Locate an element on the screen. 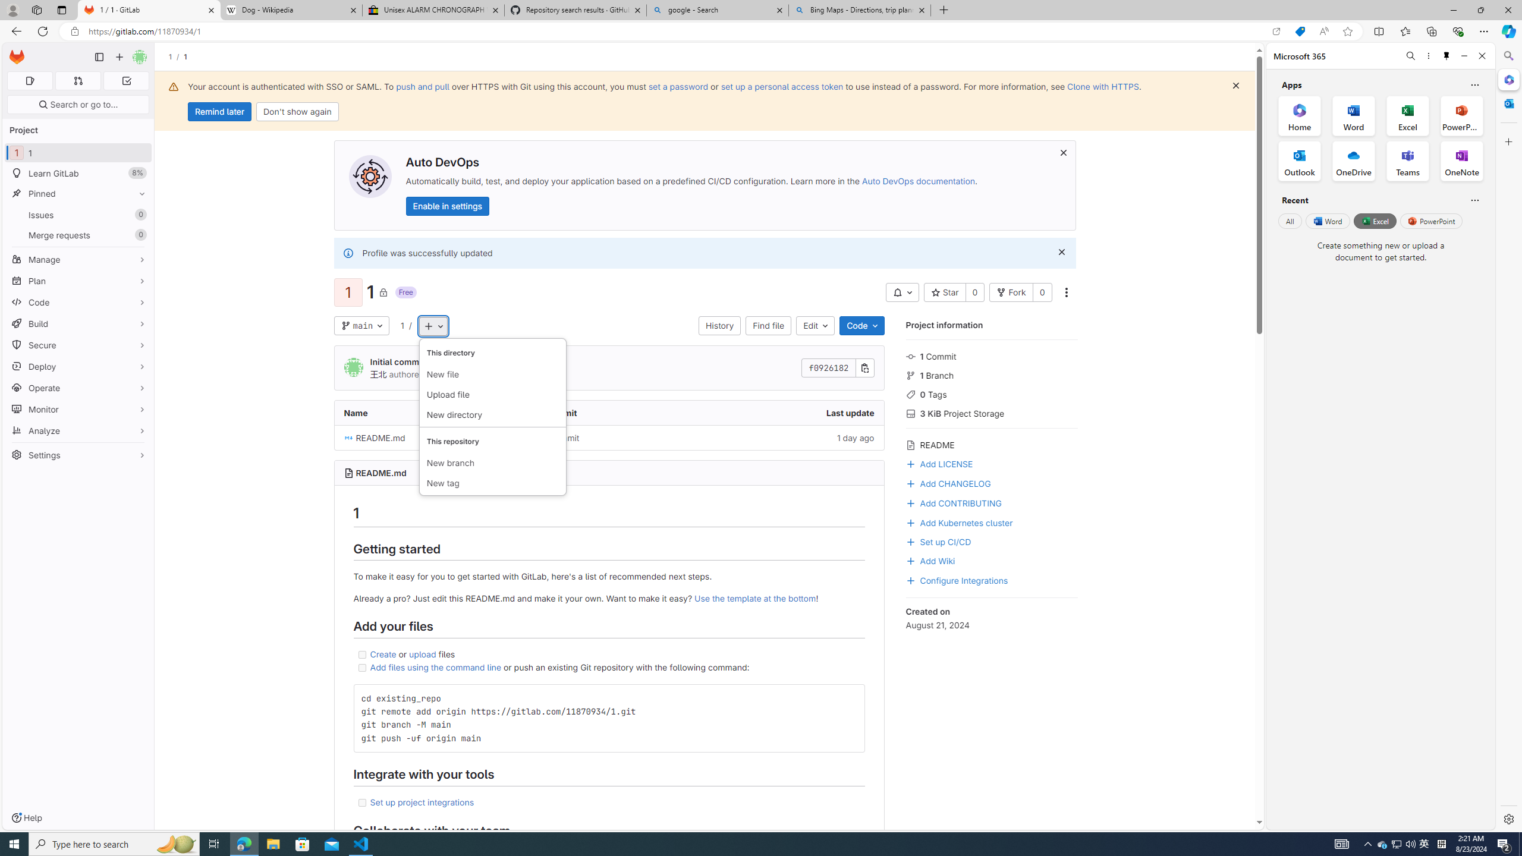 The width and height of the screenshot is (1522, 856). set up a personal access token is located at coordinates (781, 86).